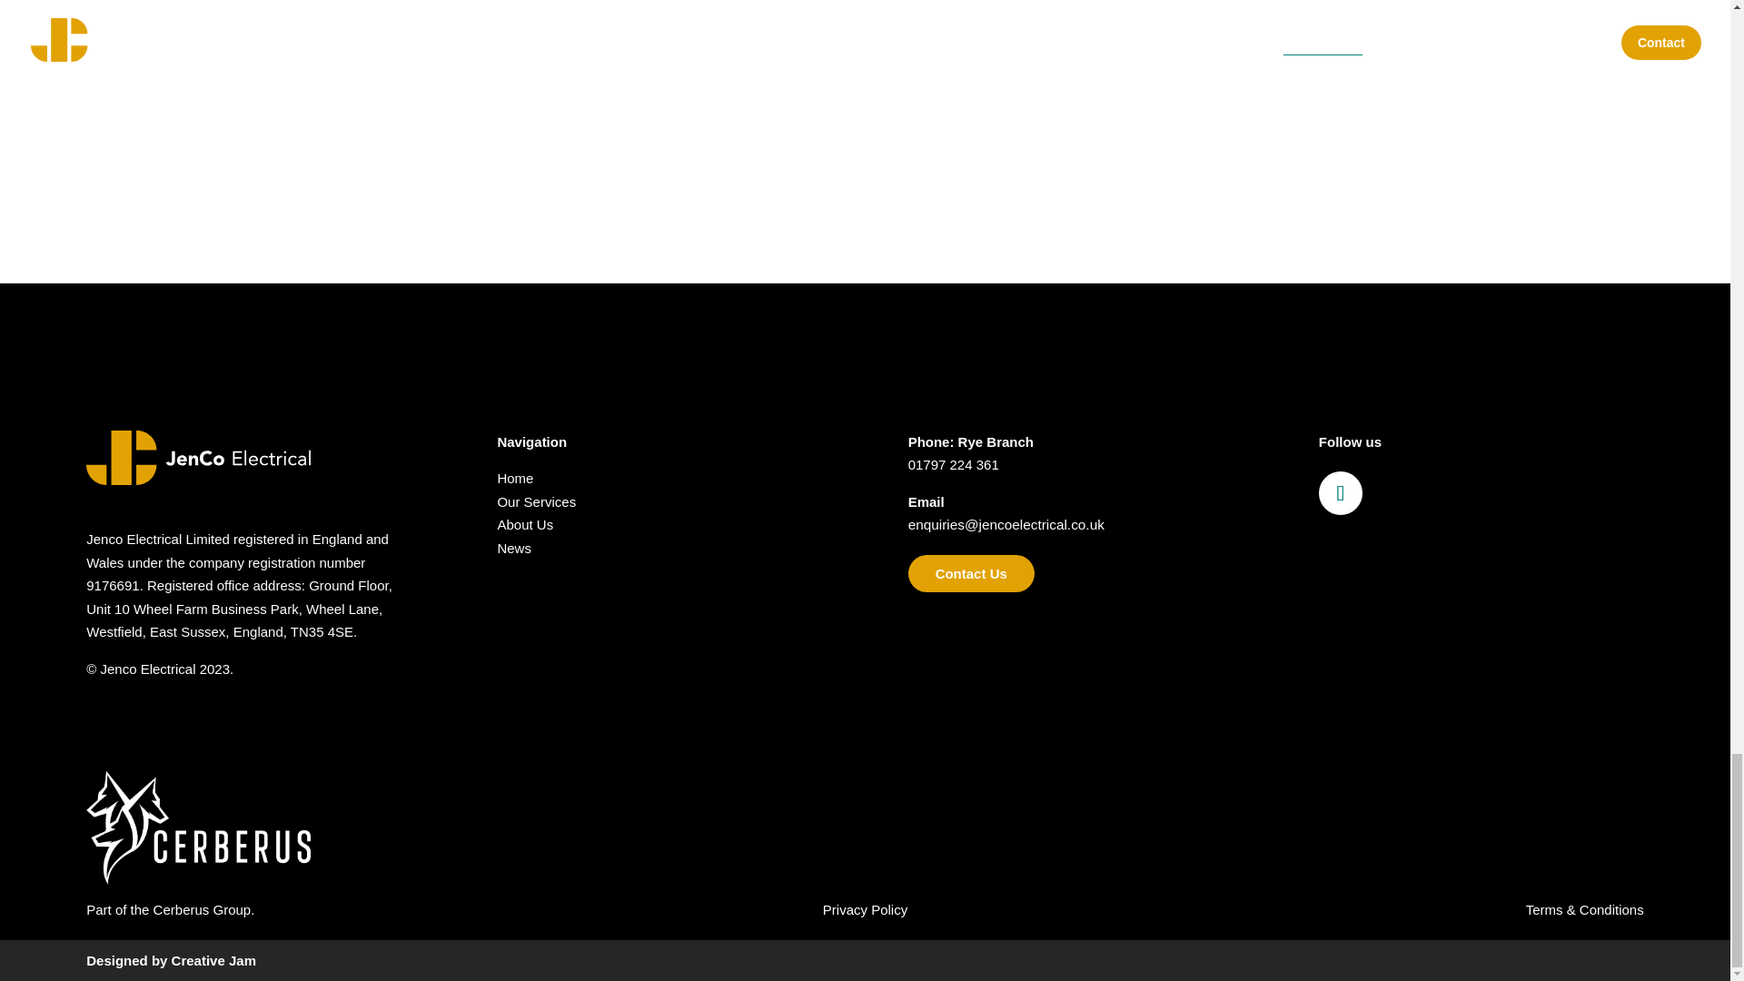  I want to click on Contact Us, so click(971, 574).